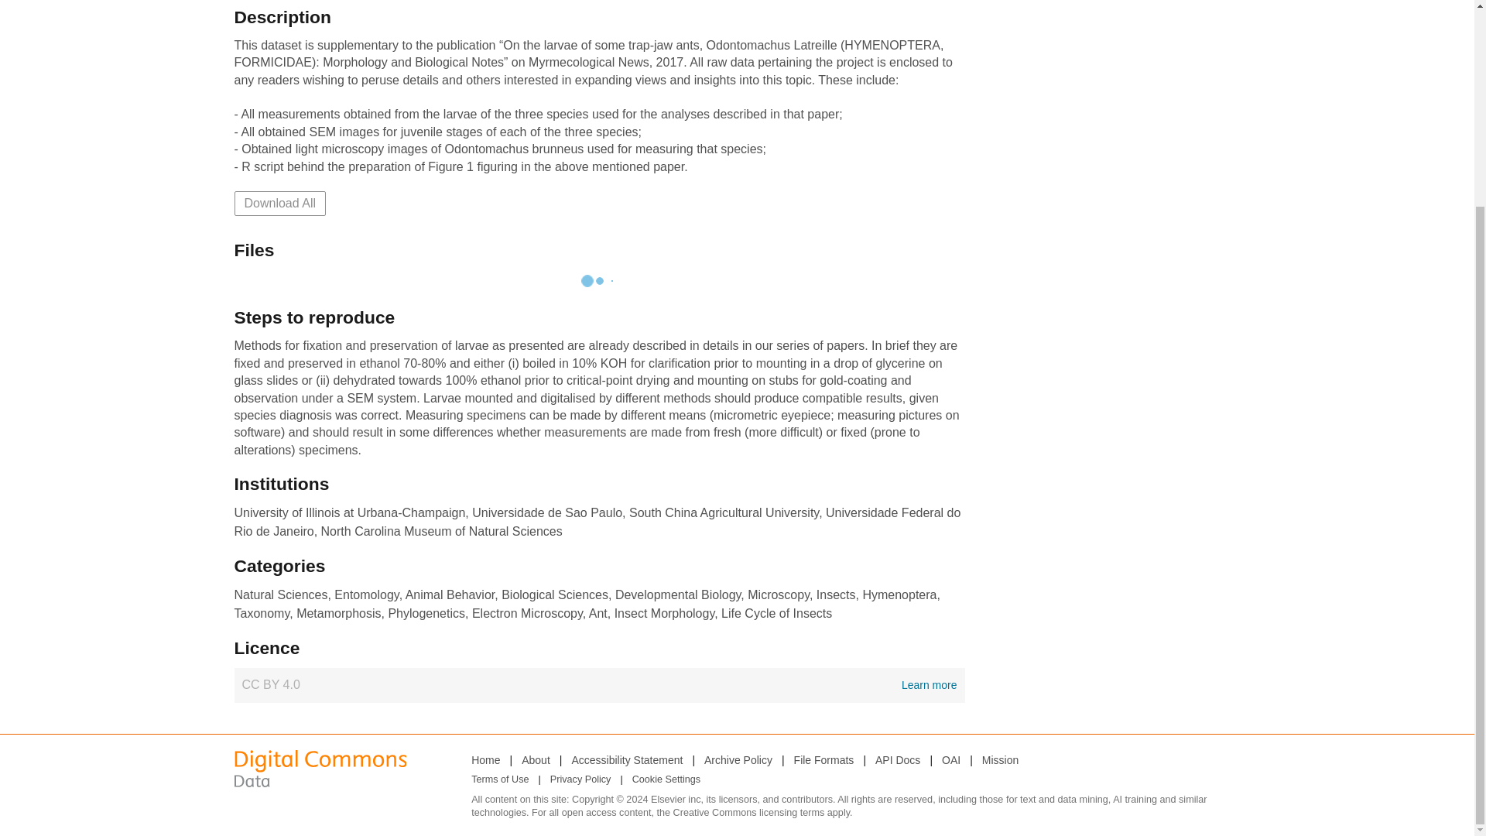 Image resolution: width=1486 pixels, height=836 pixels. I want to click on Privacy Policy, so click(897, 759).